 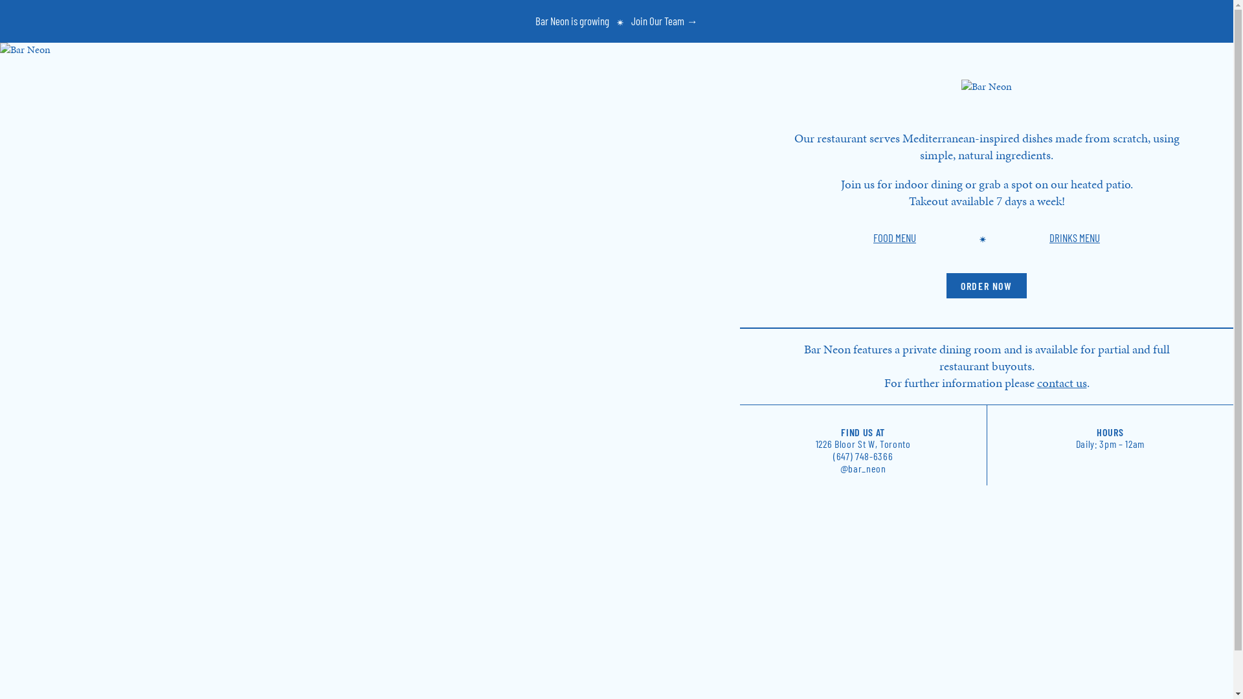 I want to click on contact us, so click(x=1062, y=383).